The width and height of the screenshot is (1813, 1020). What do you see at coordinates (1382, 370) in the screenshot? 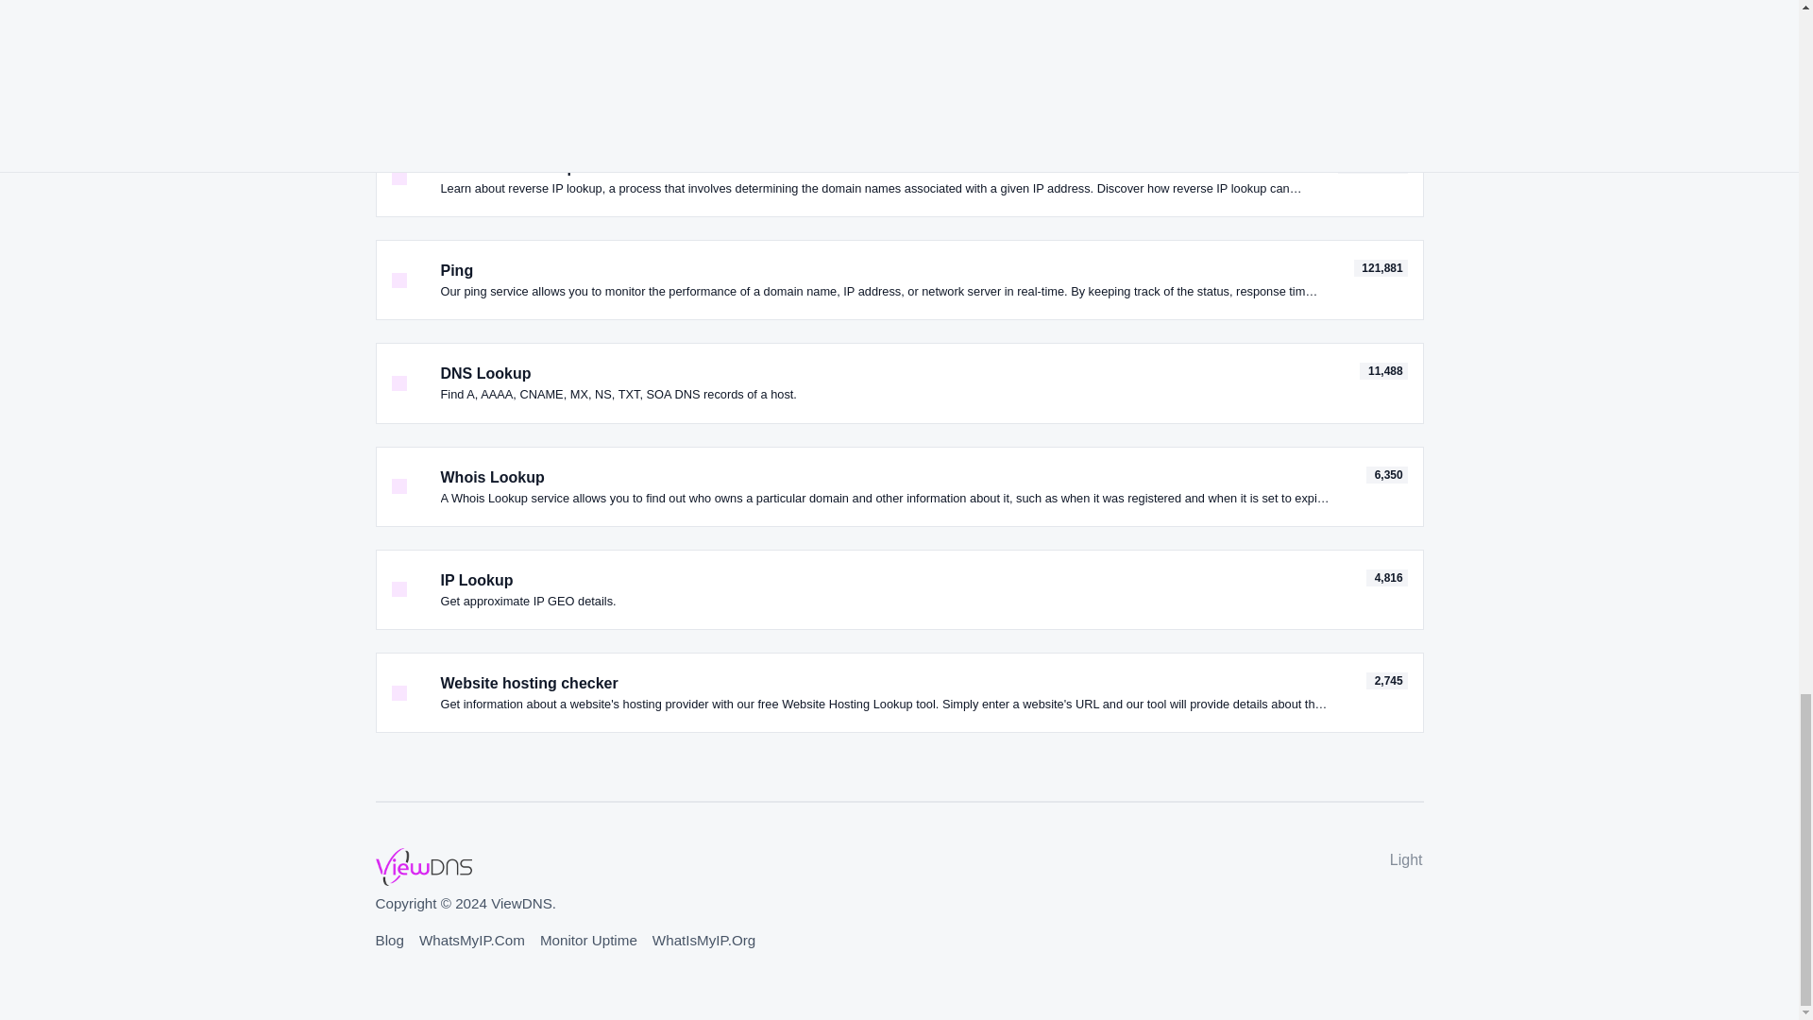
I see `Total views` at bounding box center [1382, 370].